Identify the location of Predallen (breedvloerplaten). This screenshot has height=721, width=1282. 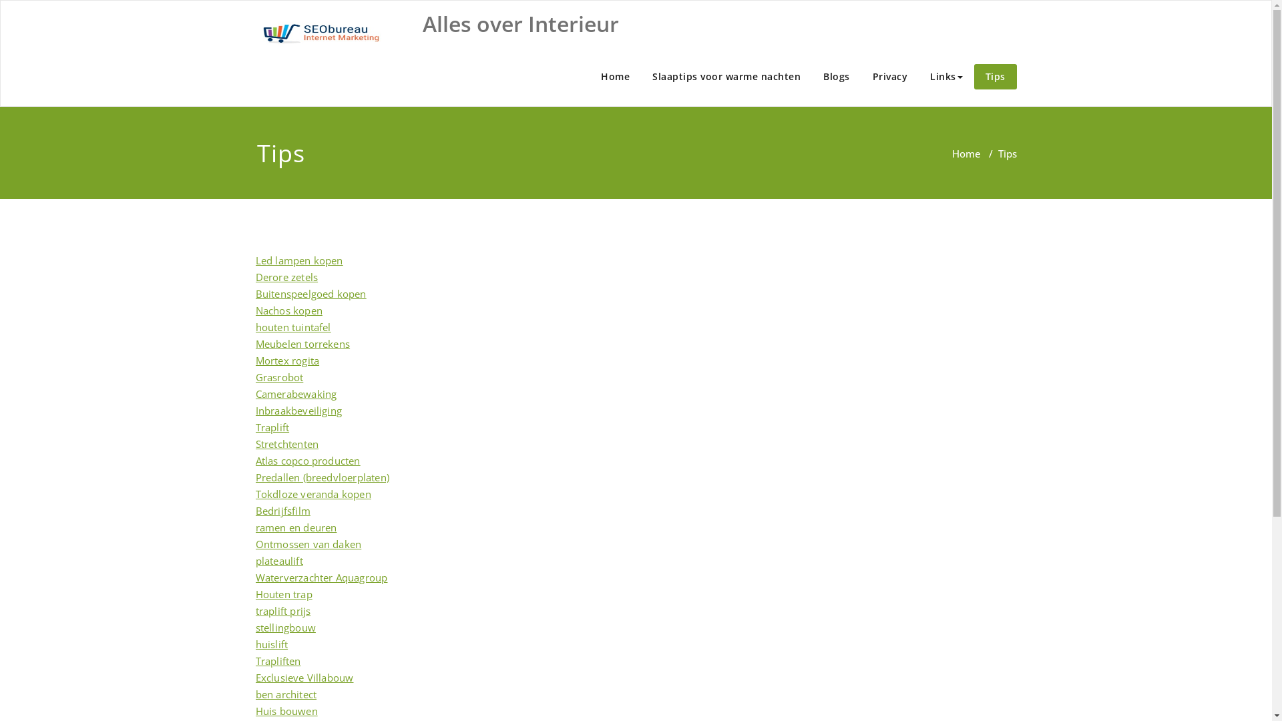
(322, 477).